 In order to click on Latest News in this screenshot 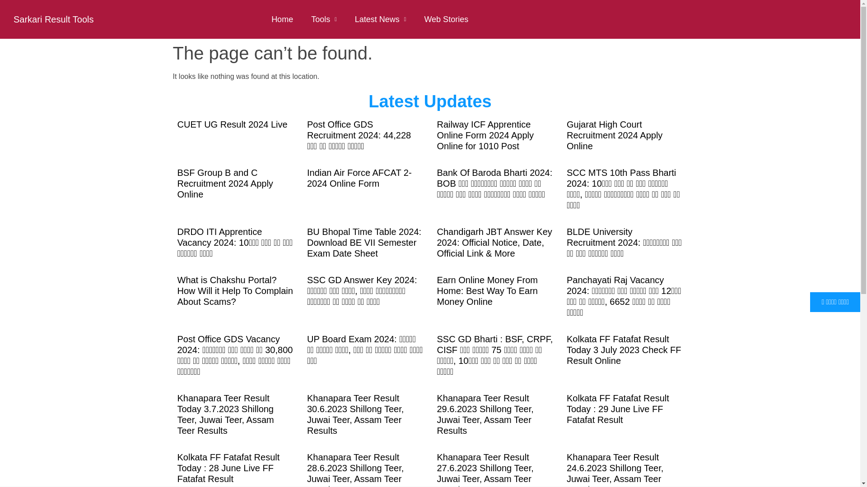, I will do `click(380, 19)`.